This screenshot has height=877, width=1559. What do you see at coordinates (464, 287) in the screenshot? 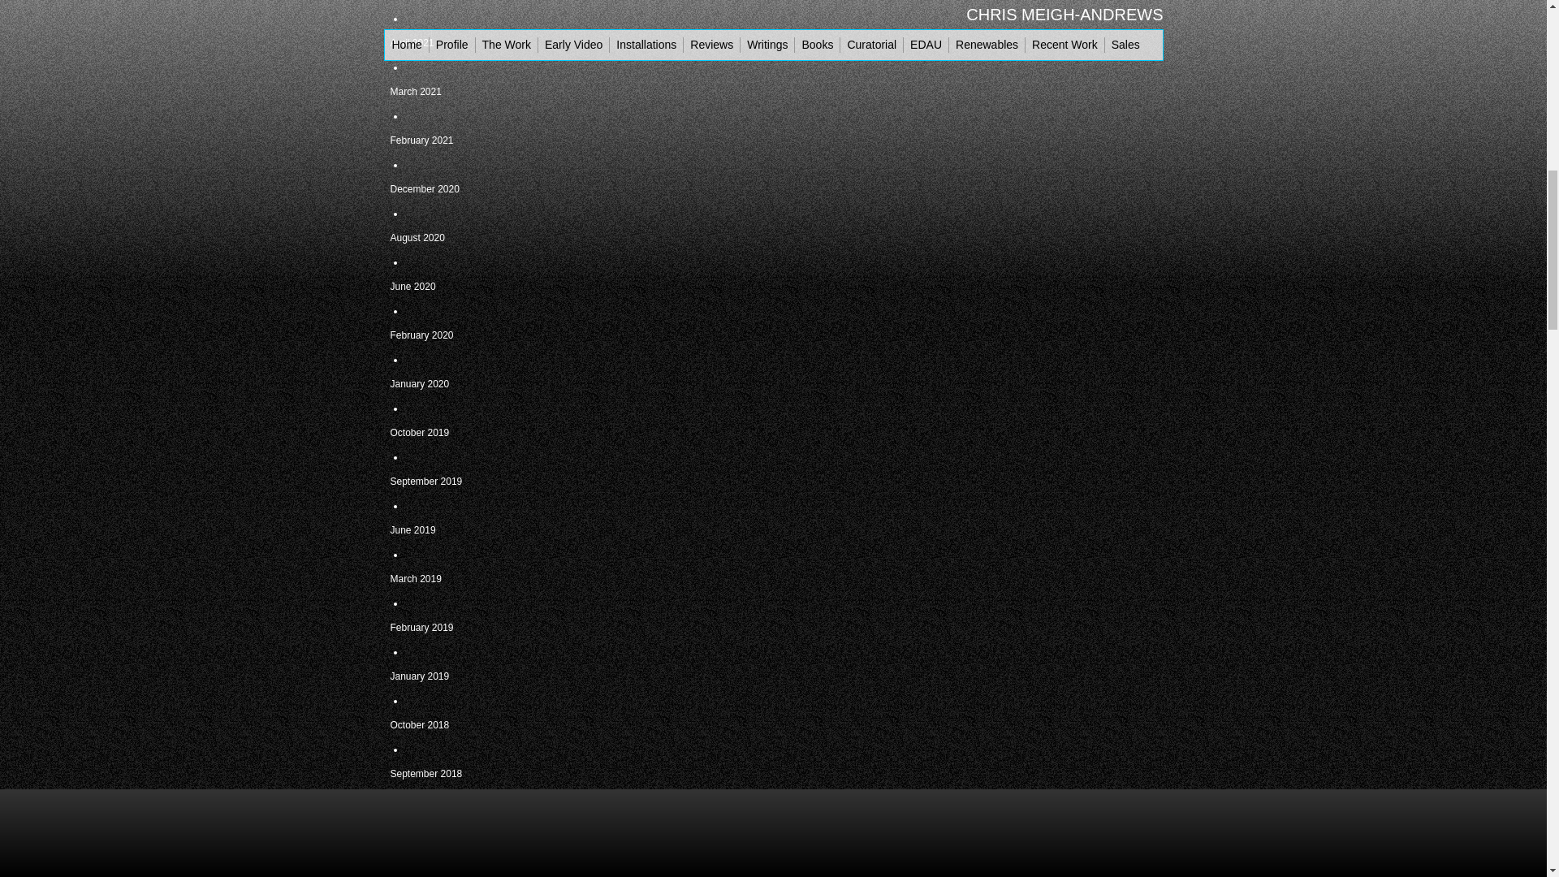
I see `June 2020` at bounding box center [464, 287].